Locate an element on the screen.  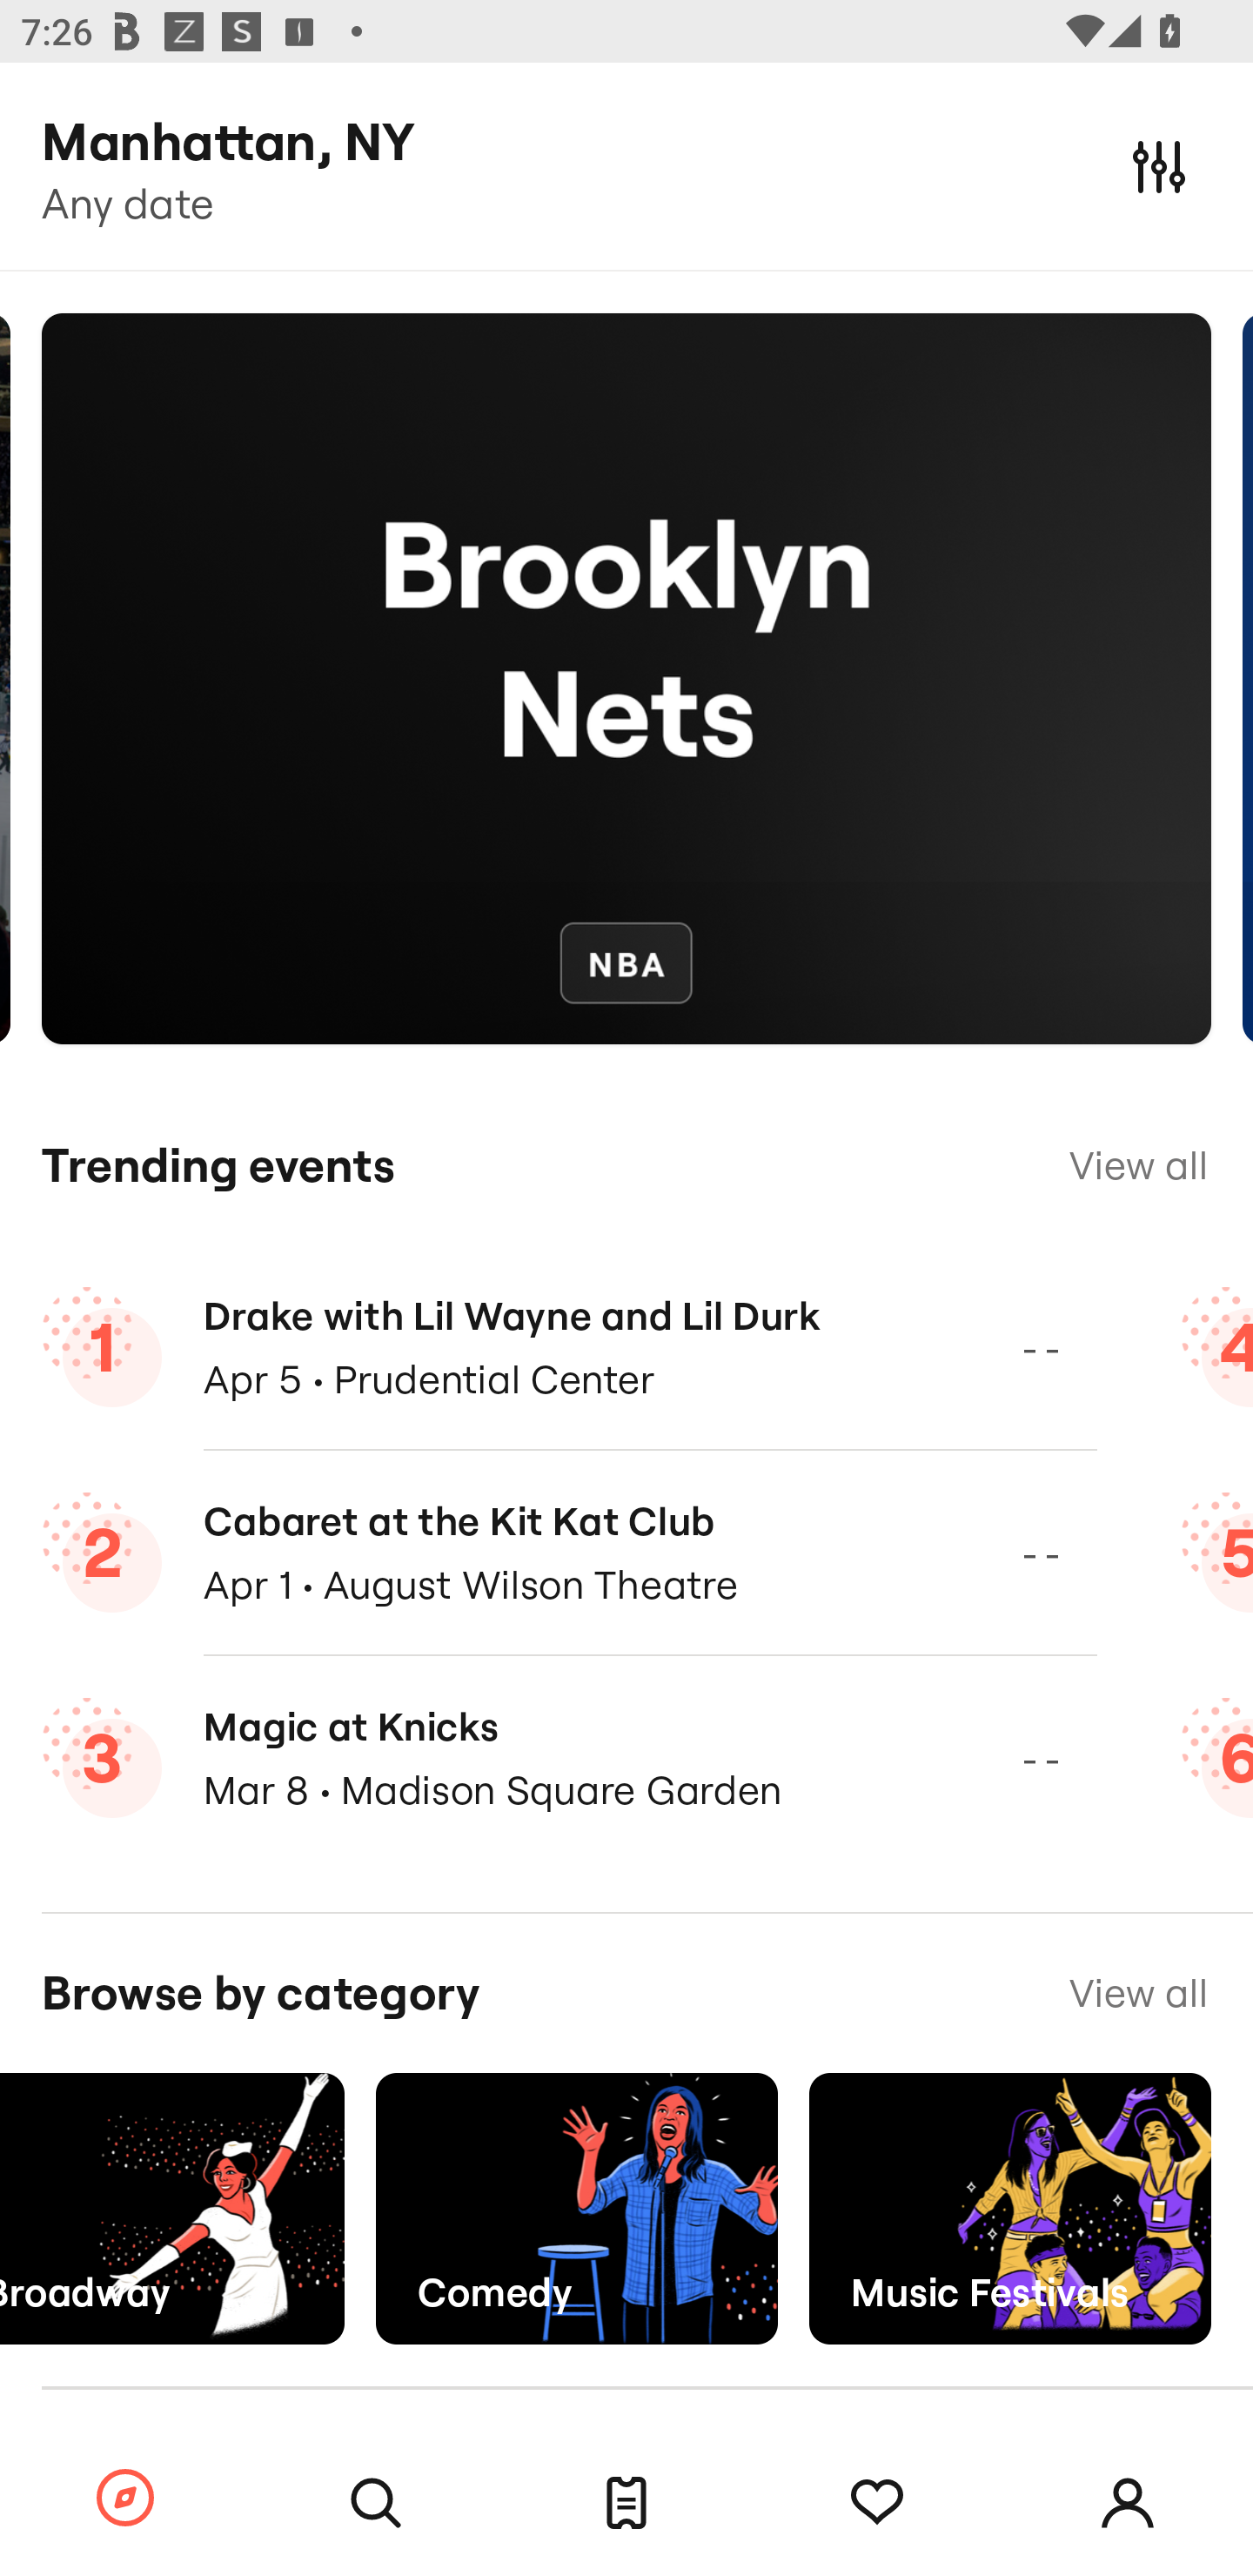
View all is located at coordinates (1138, 1165).